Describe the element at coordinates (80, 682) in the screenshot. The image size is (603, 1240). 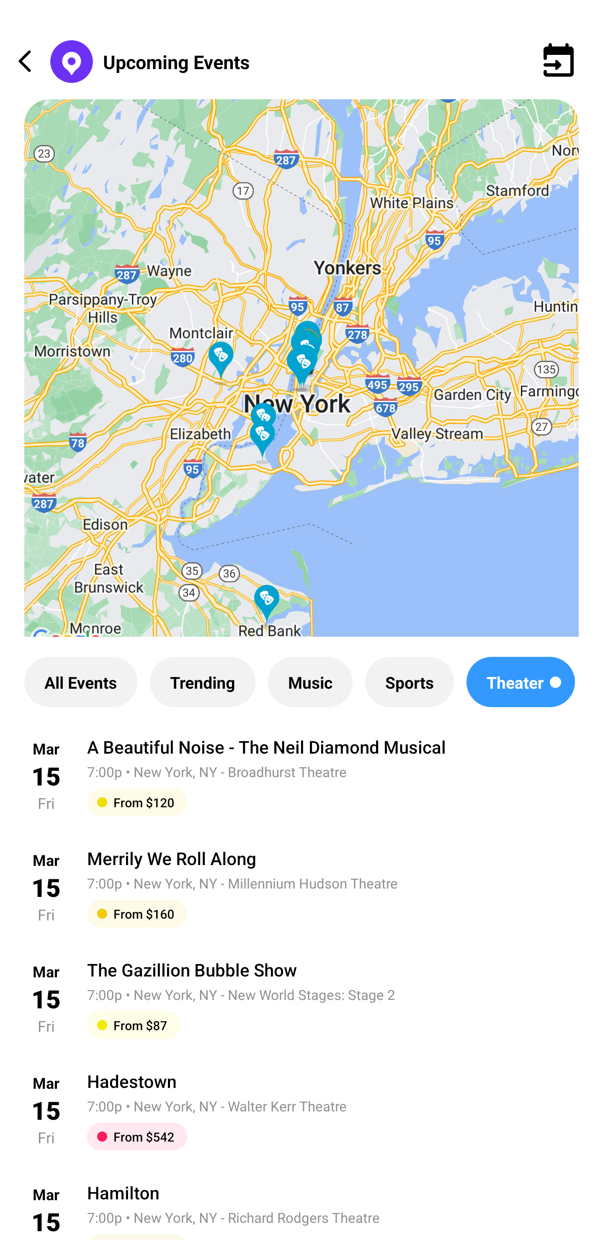
I see `All Events` at that location.